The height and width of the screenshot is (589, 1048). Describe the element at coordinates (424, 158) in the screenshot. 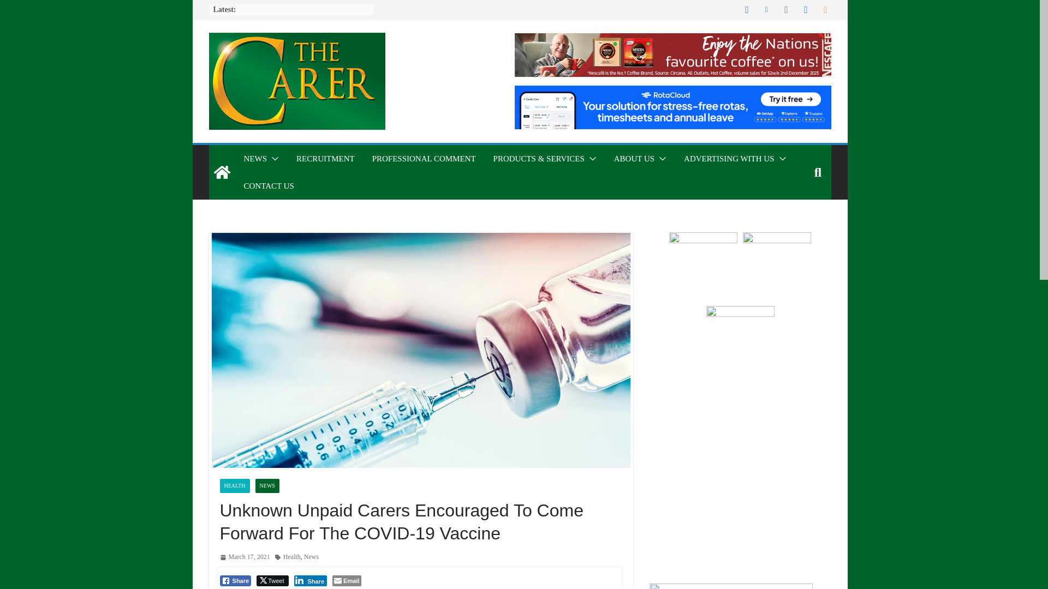

I see `PROFESSIONAL COMMENT` at that location.